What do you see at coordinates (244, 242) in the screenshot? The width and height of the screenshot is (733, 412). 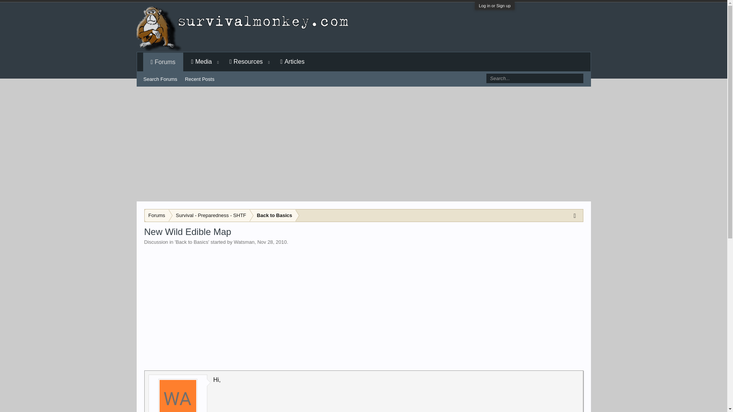 I see `Watsman` at bounding box center [244, 242].